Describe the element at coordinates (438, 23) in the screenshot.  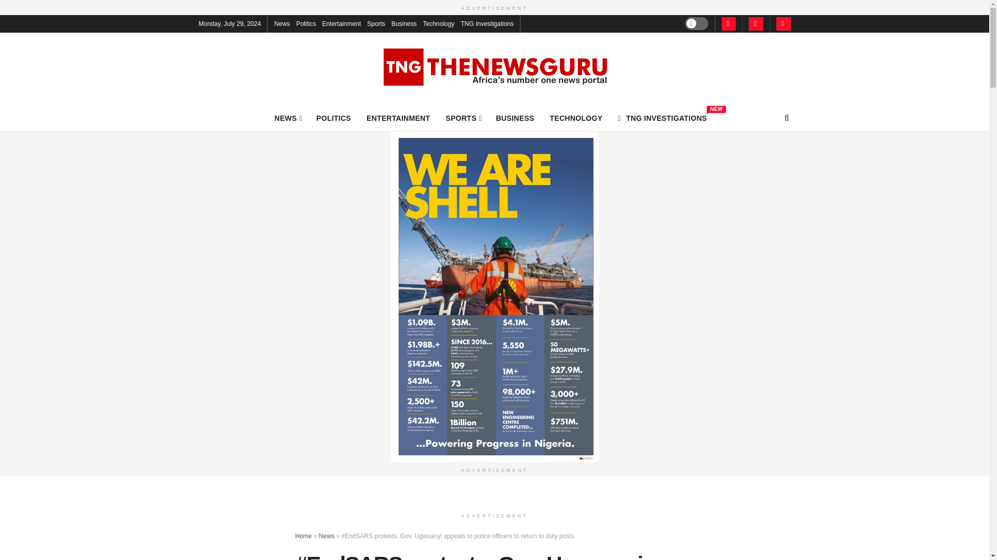
I see `SPORTS` at that location.